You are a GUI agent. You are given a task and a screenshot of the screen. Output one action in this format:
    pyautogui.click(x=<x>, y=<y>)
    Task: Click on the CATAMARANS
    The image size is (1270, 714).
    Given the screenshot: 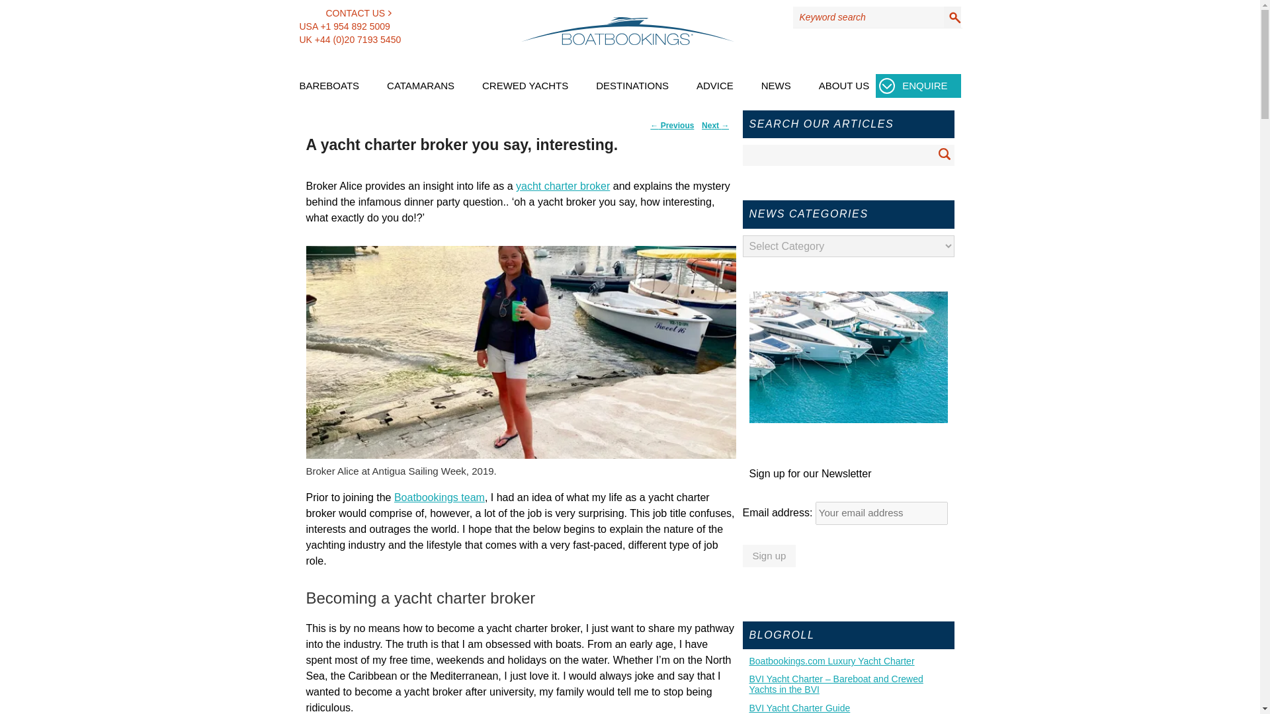 What is the action you would take?
    pyautogui.click(x=421, y=93)
    